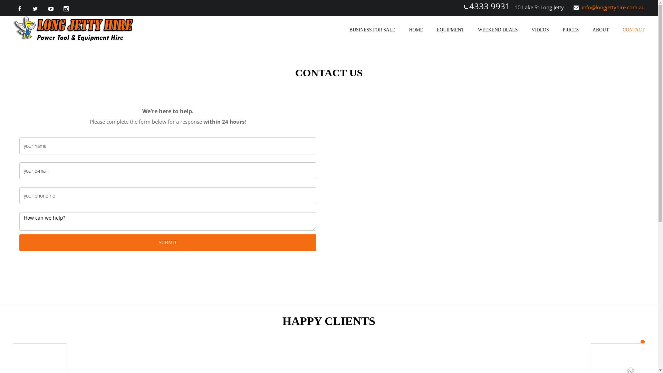 The width and height of the screenshot is (663, 373). What do you see at coordinates (498, 30) in the screenshot?
I see `WEEKEND DEALS` at bounding box center [498, 30].